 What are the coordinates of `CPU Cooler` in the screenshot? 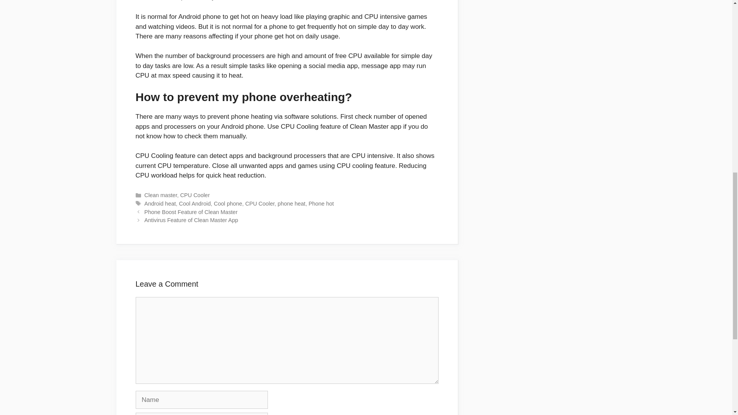 It's located at (260, 203).